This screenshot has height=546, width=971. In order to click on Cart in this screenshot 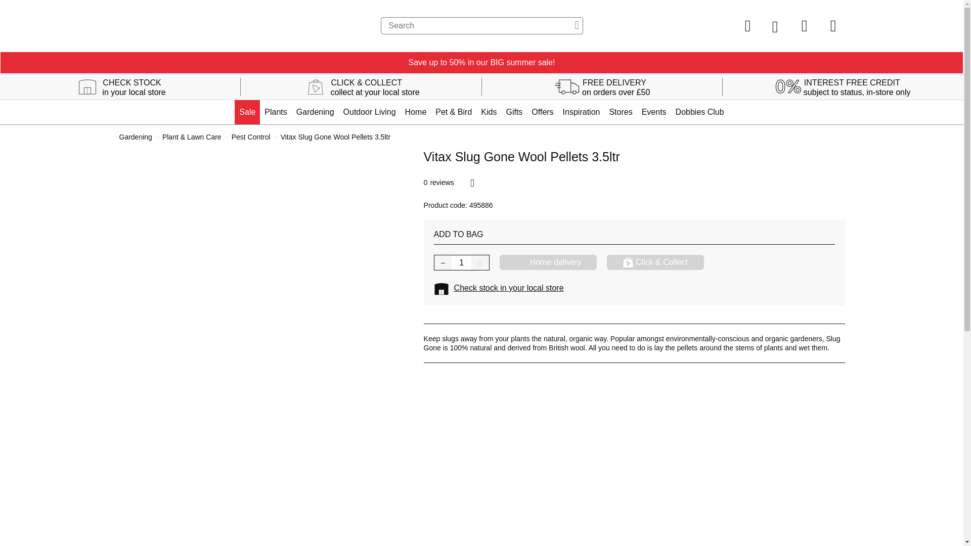, I will do `click(833, 25)`.